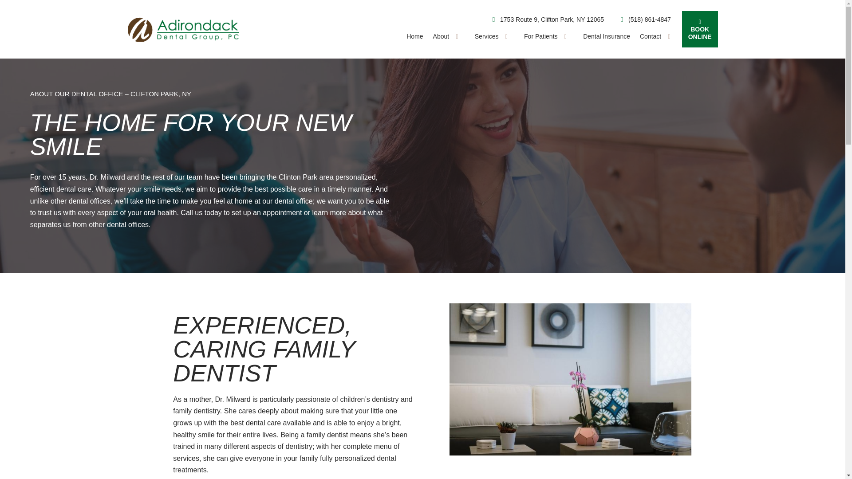 The height and width of the screenshot is (479, 852). What do you see at coordinates (606, 36) in the screenshot?
I see `Dental Insurance` at bounding box center [606, 36].